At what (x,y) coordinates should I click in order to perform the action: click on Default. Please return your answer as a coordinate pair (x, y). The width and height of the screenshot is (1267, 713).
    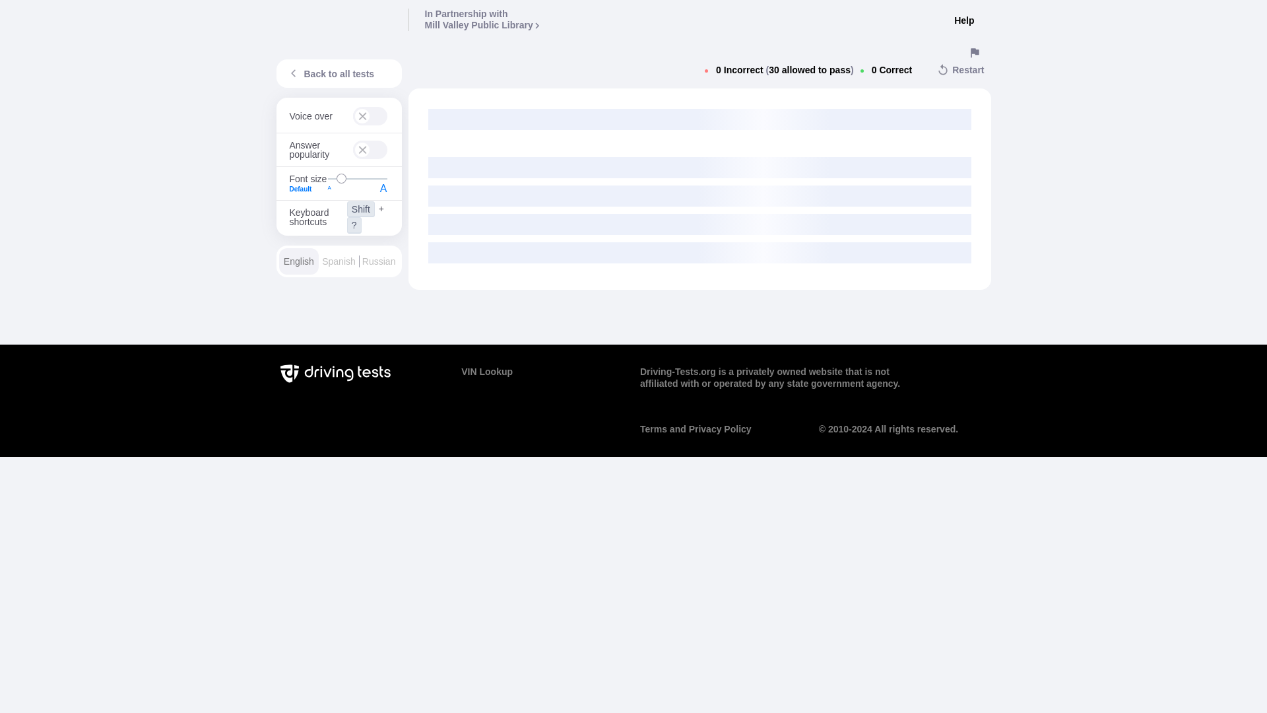
    Looking at the image, I should click on (335, 19).